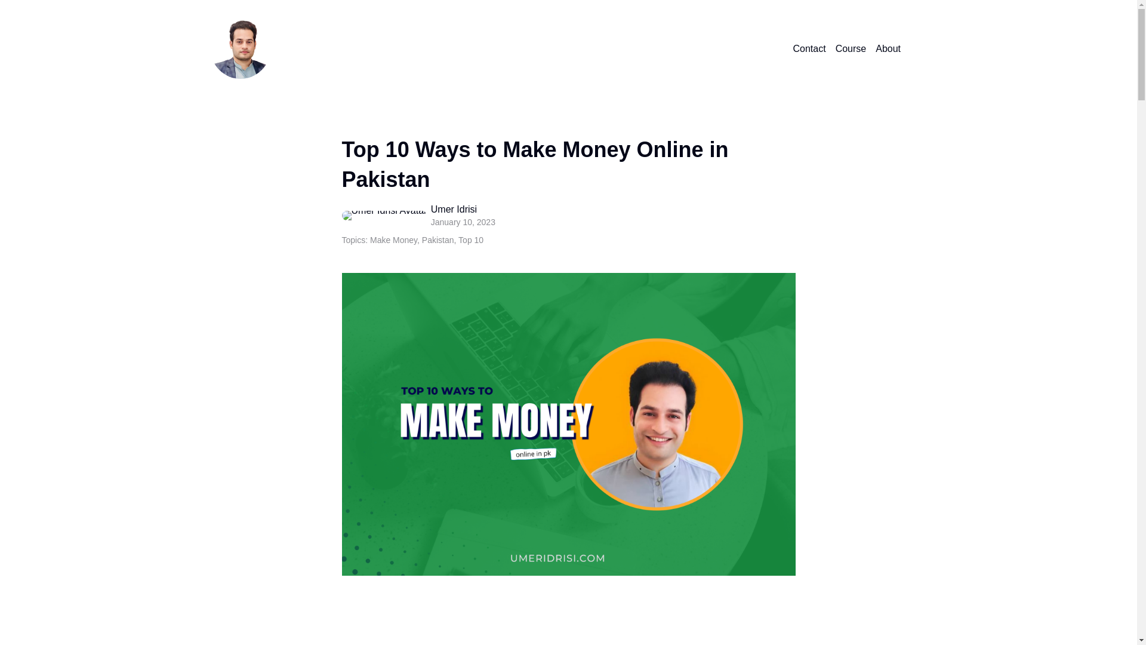  Describe the element at coordinates (851, 49) in the screenshot. I see `Course` at that location.